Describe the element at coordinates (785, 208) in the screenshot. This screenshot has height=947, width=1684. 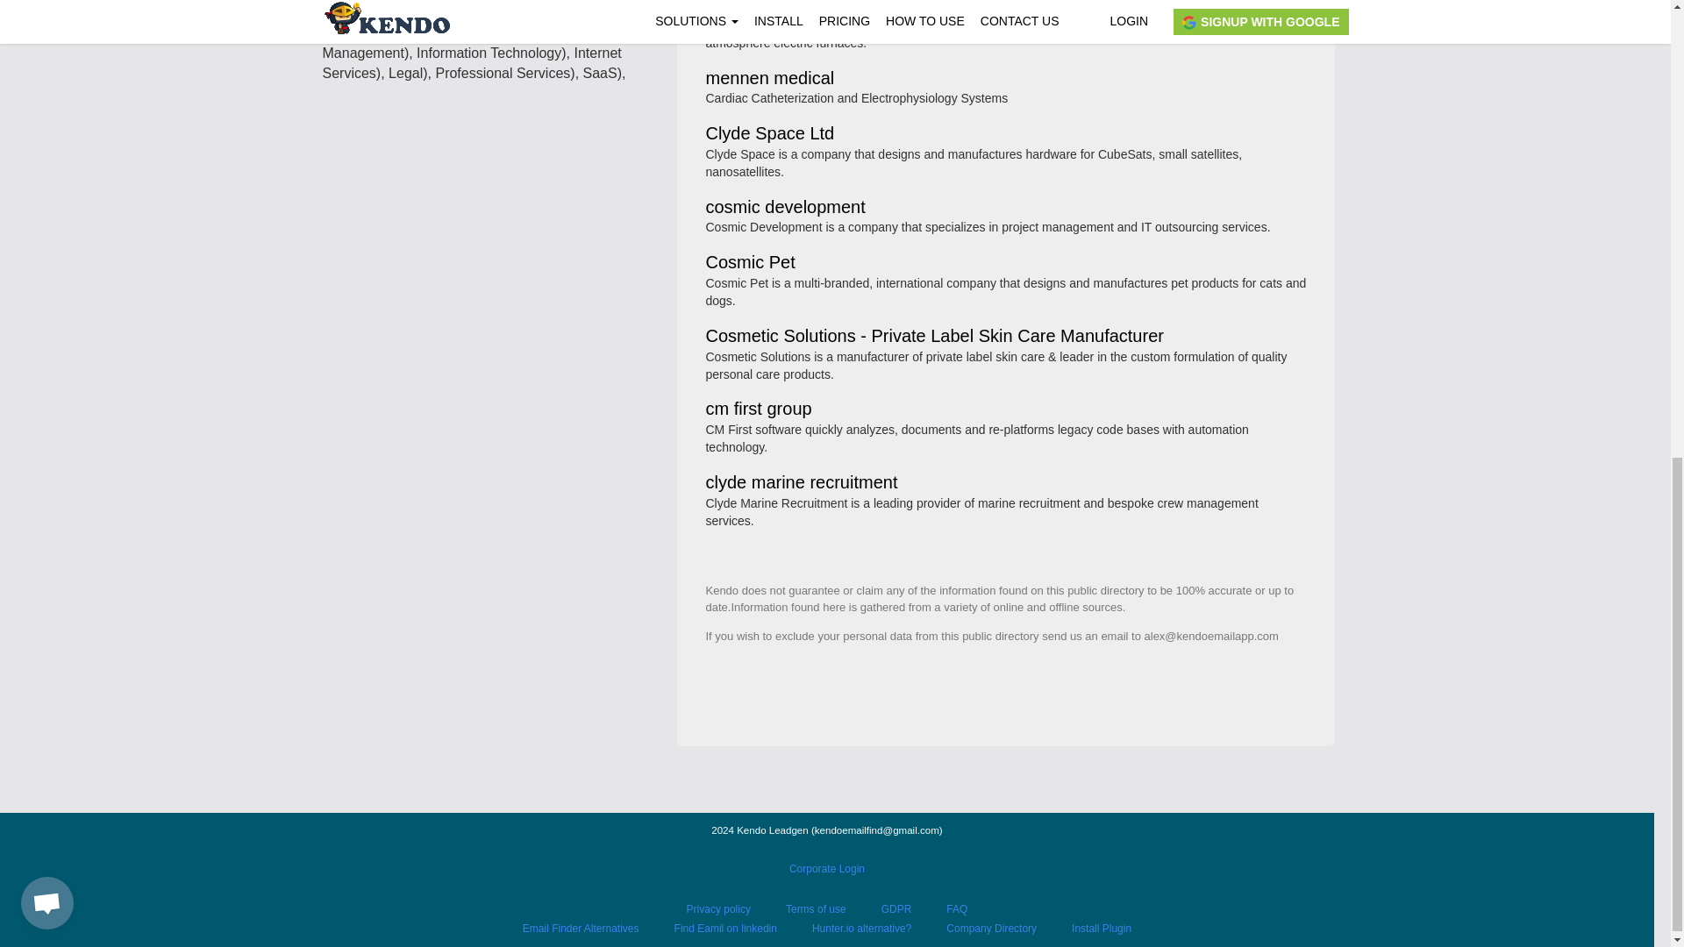
I see `cosmic development` at that location.